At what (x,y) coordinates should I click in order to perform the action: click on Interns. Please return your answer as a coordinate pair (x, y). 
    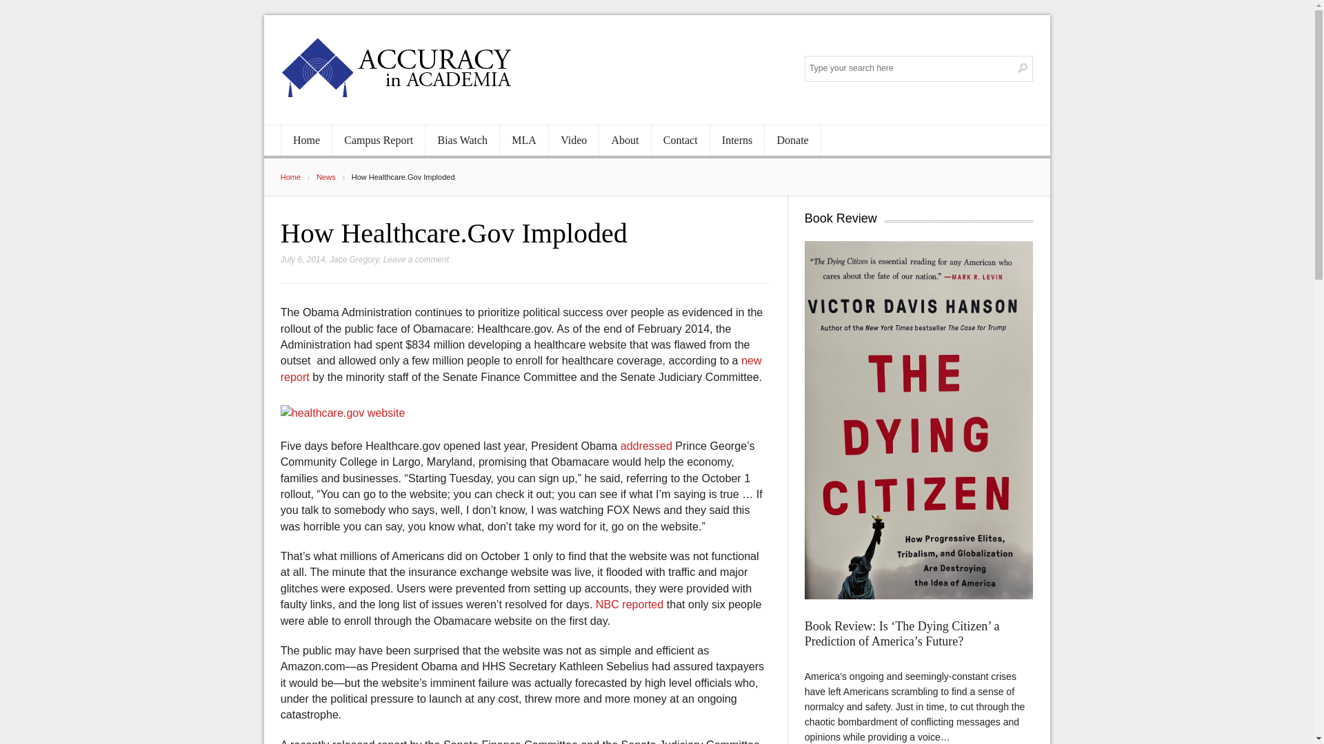
    Looking at the image, I should click on (737, 141).